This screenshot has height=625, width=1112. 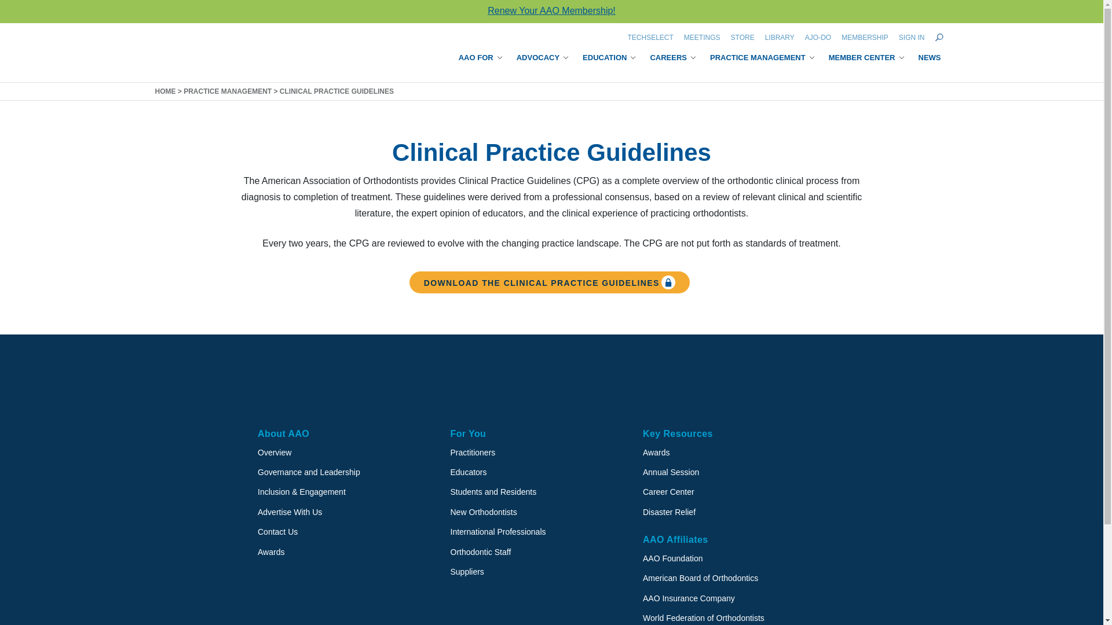 I want to click on SIGN IN, so click(x=912, y=38).